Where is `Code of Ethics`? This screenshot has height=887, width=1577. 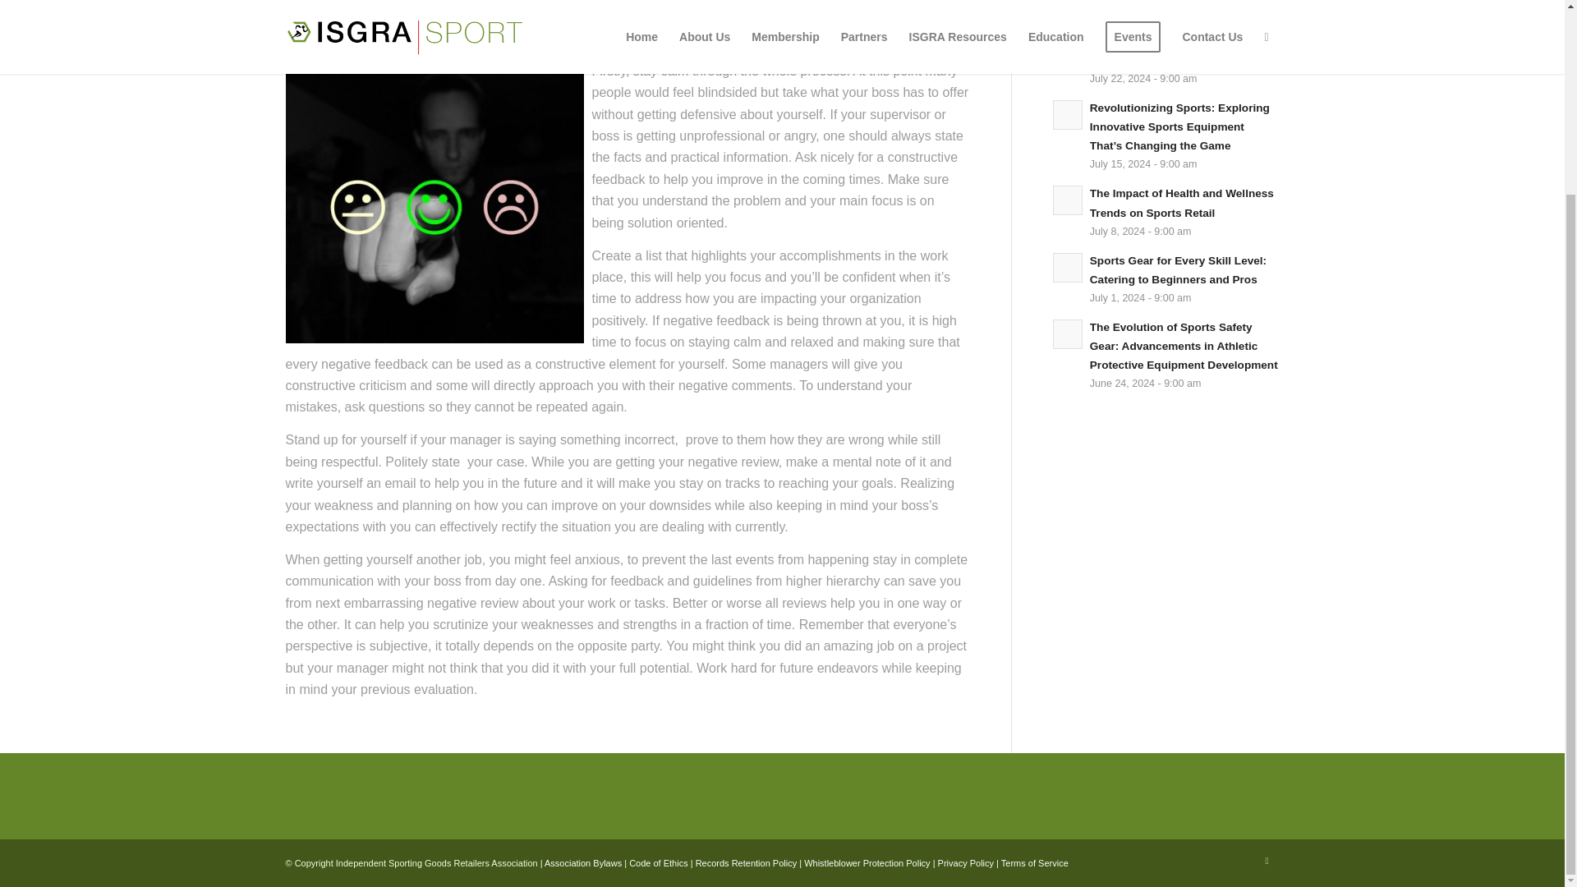 Code of Ethics is located at coordinates (659, 863).